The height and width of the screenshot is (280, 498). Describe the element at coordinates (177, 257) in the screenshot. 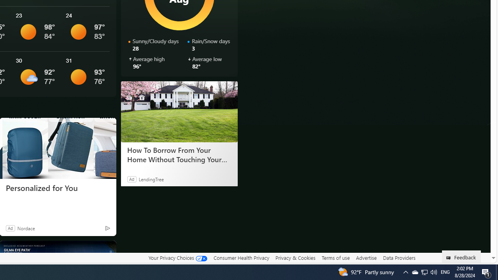

I see `Your Privacy Choices` at that location.